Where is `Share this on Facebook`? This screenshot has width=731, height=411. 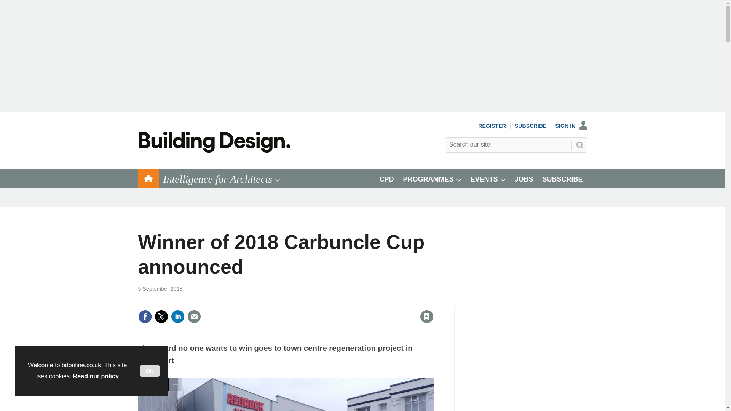 Share this on Facebook is located at coordinates (145, 317).